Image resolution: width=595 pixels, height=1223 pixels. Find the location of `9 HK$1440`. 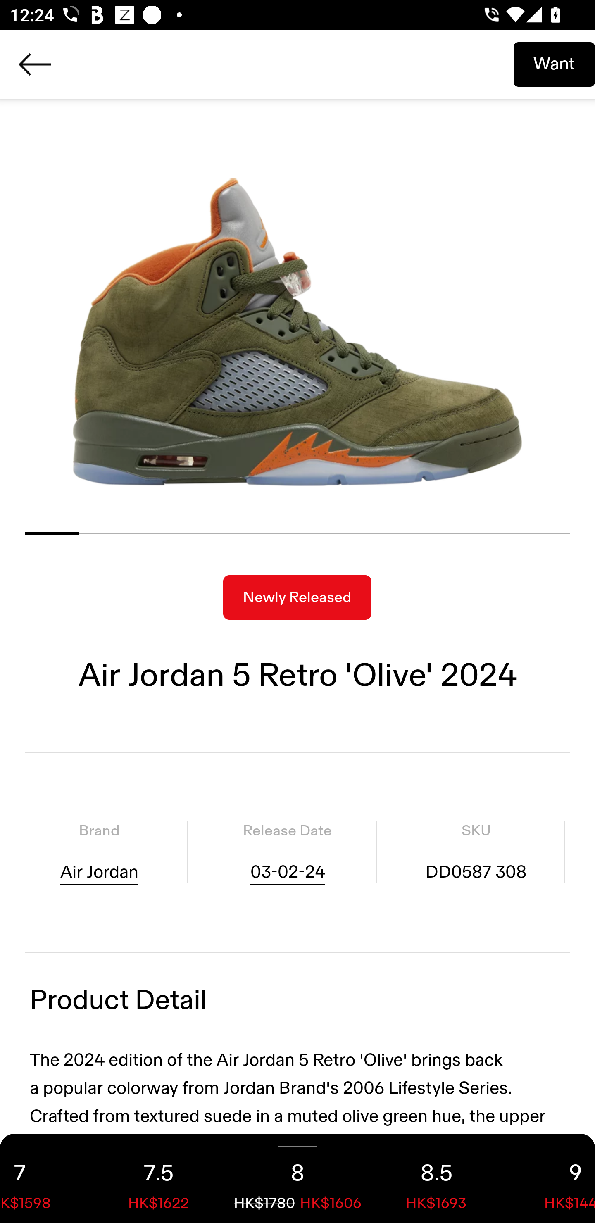

9 HK$1440 is located at coordinates (550, 1178).